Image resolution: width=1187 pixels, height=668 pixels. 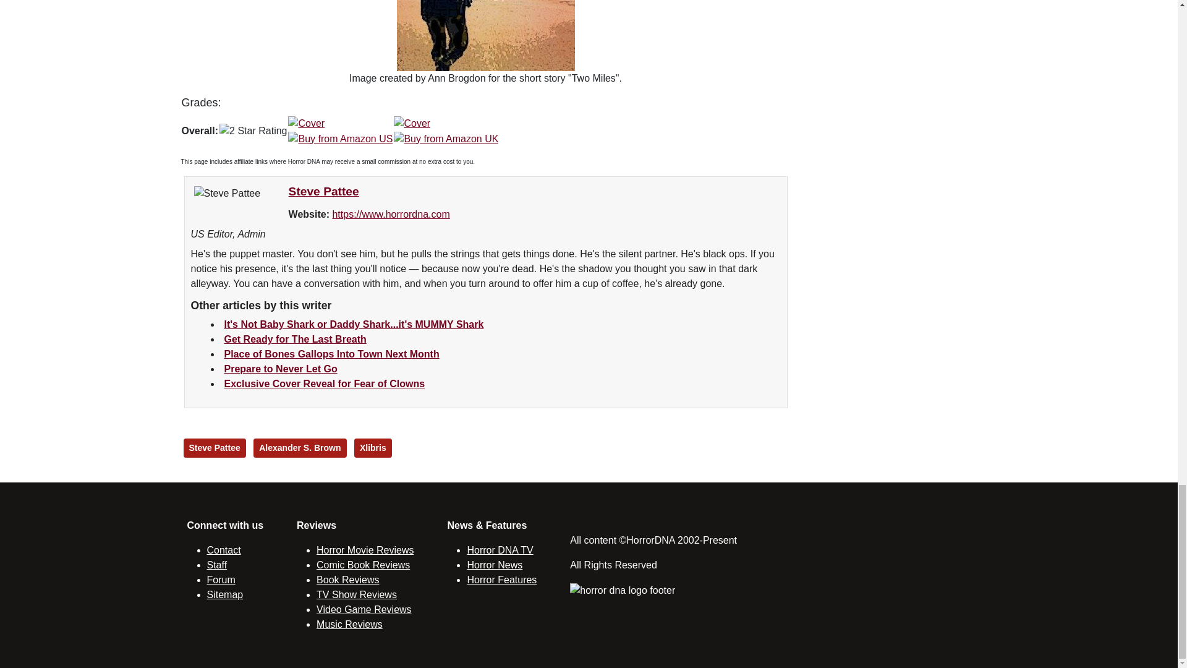 I want to click on Buy at Amazon UK., so click(x=446, y=131).